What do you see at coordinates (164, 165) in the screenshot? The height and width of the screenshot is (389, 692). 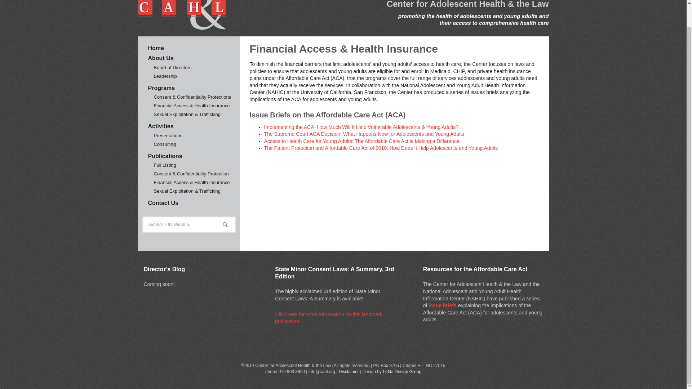 I see `Full Listing` at bounding box center [164, 165].